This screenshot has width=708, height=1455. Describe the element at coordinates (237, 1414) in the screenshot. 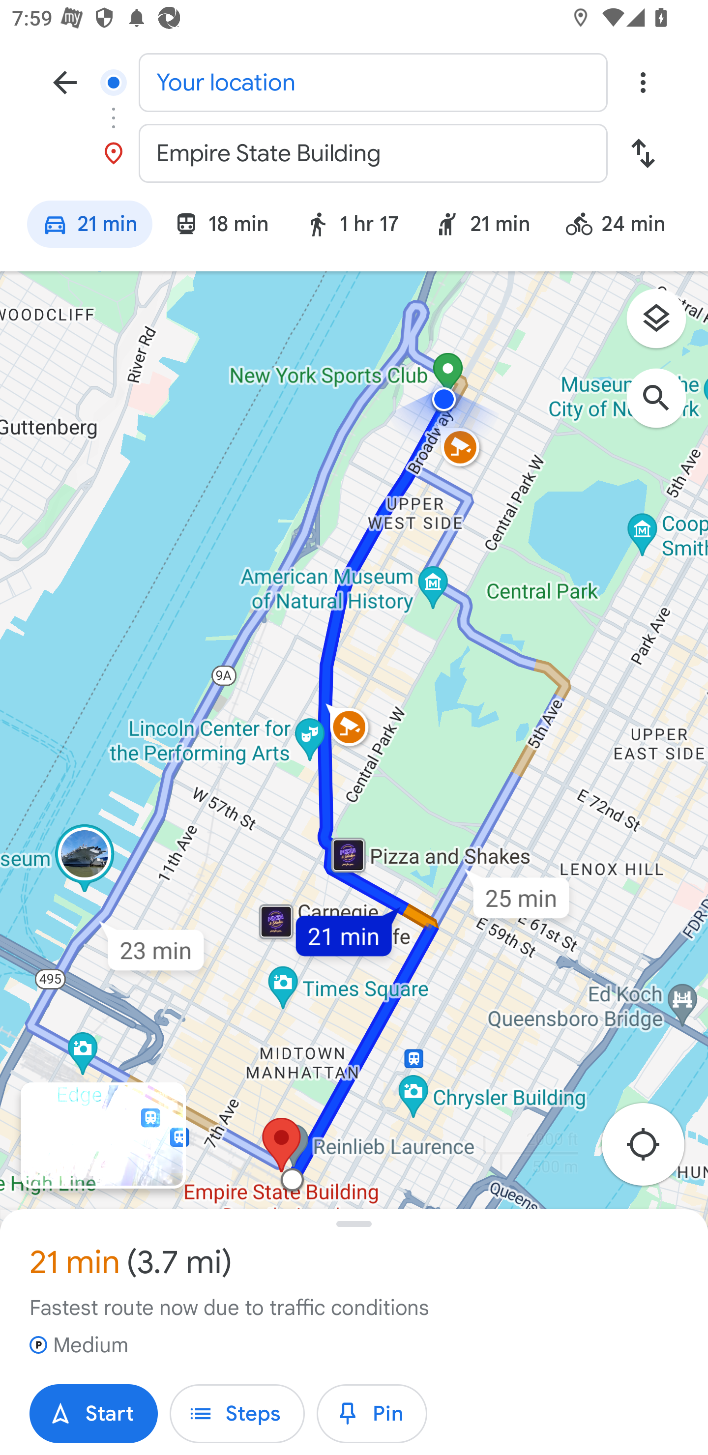

I see `Steps Steps Steps` at that location.